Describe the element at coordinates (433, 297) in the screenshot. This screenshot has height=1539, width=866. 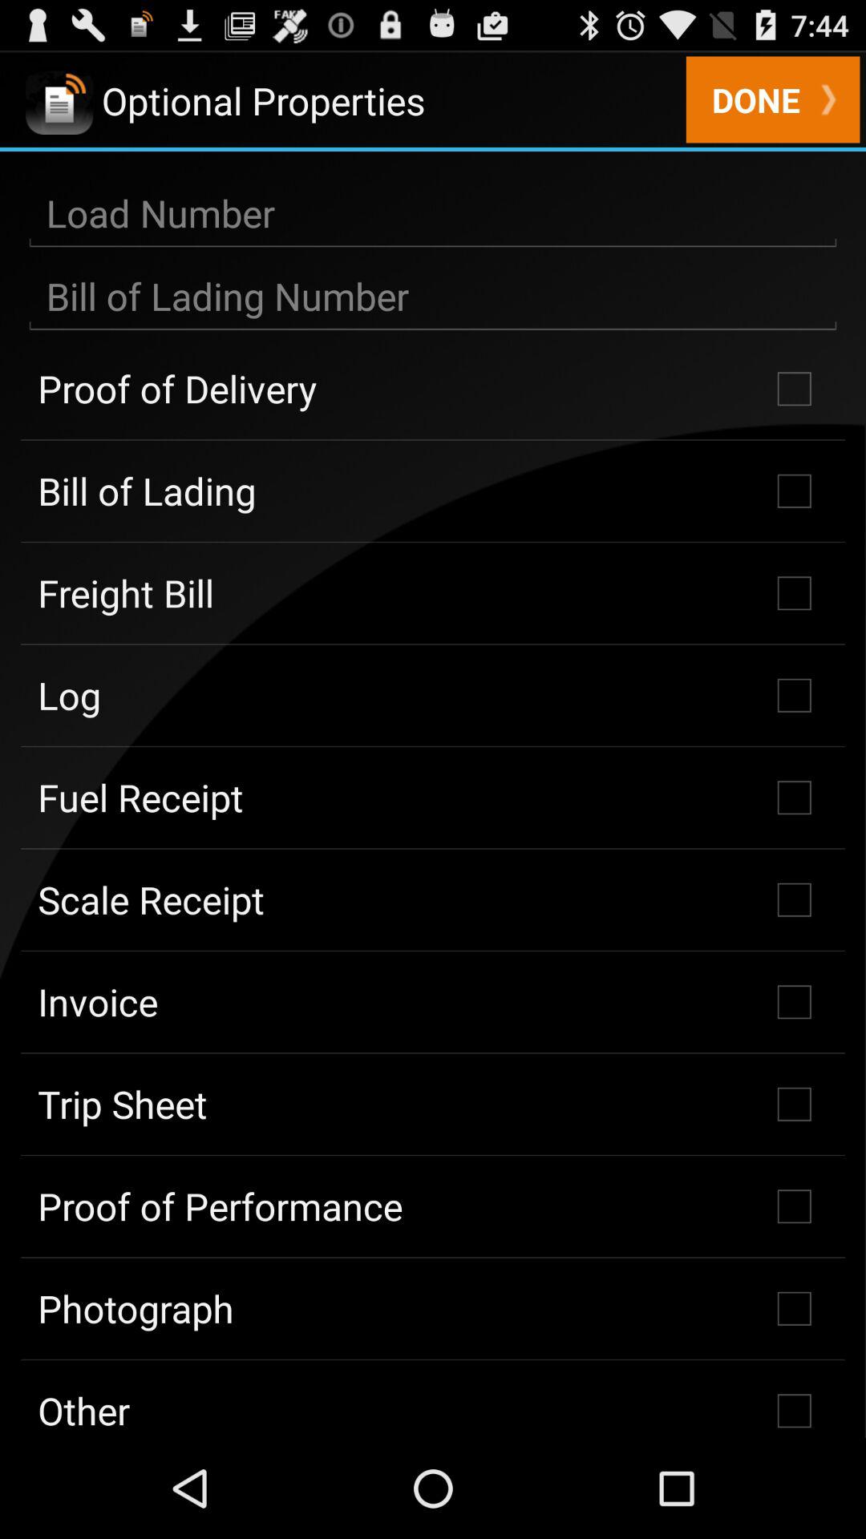
I see `insert number` at that location.